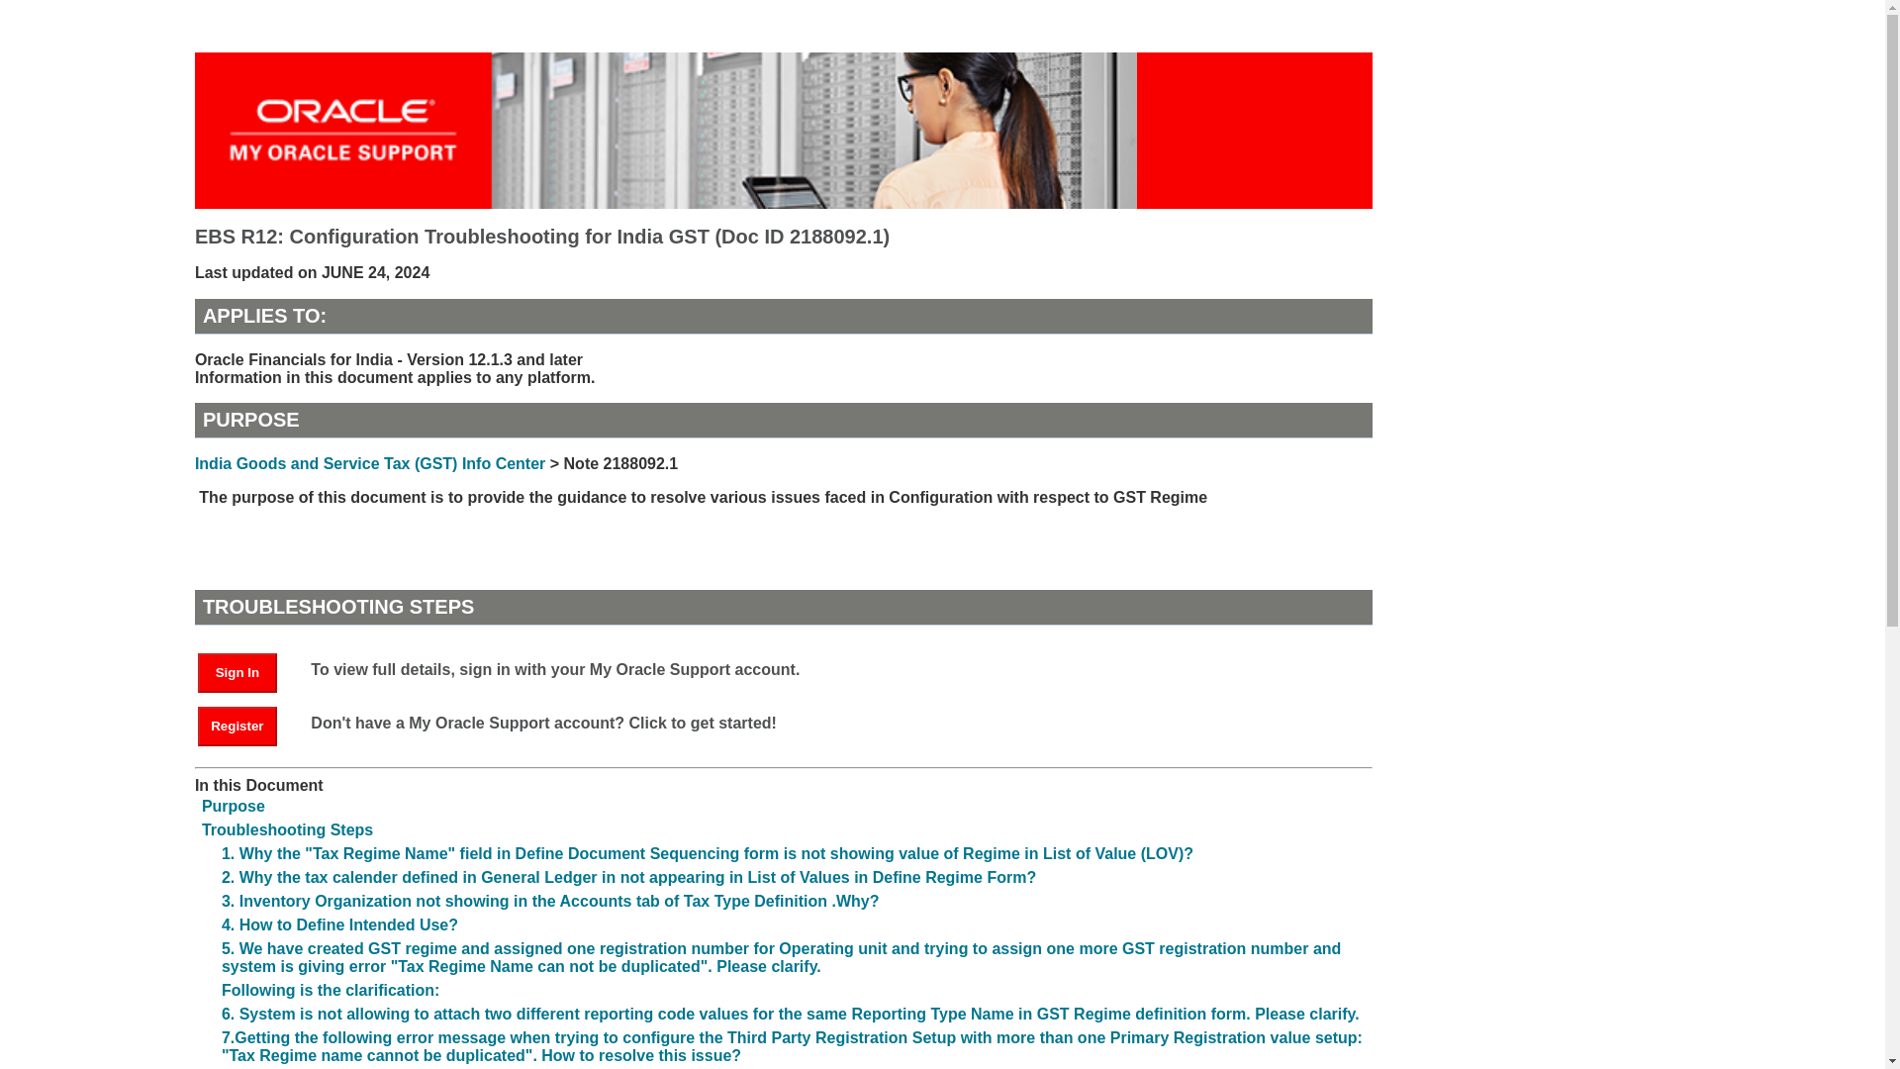 This screenshot has height=1069, width=1900. Describe the element at coordinates (246, 725) in the screenshot. I see `Register` at that location.